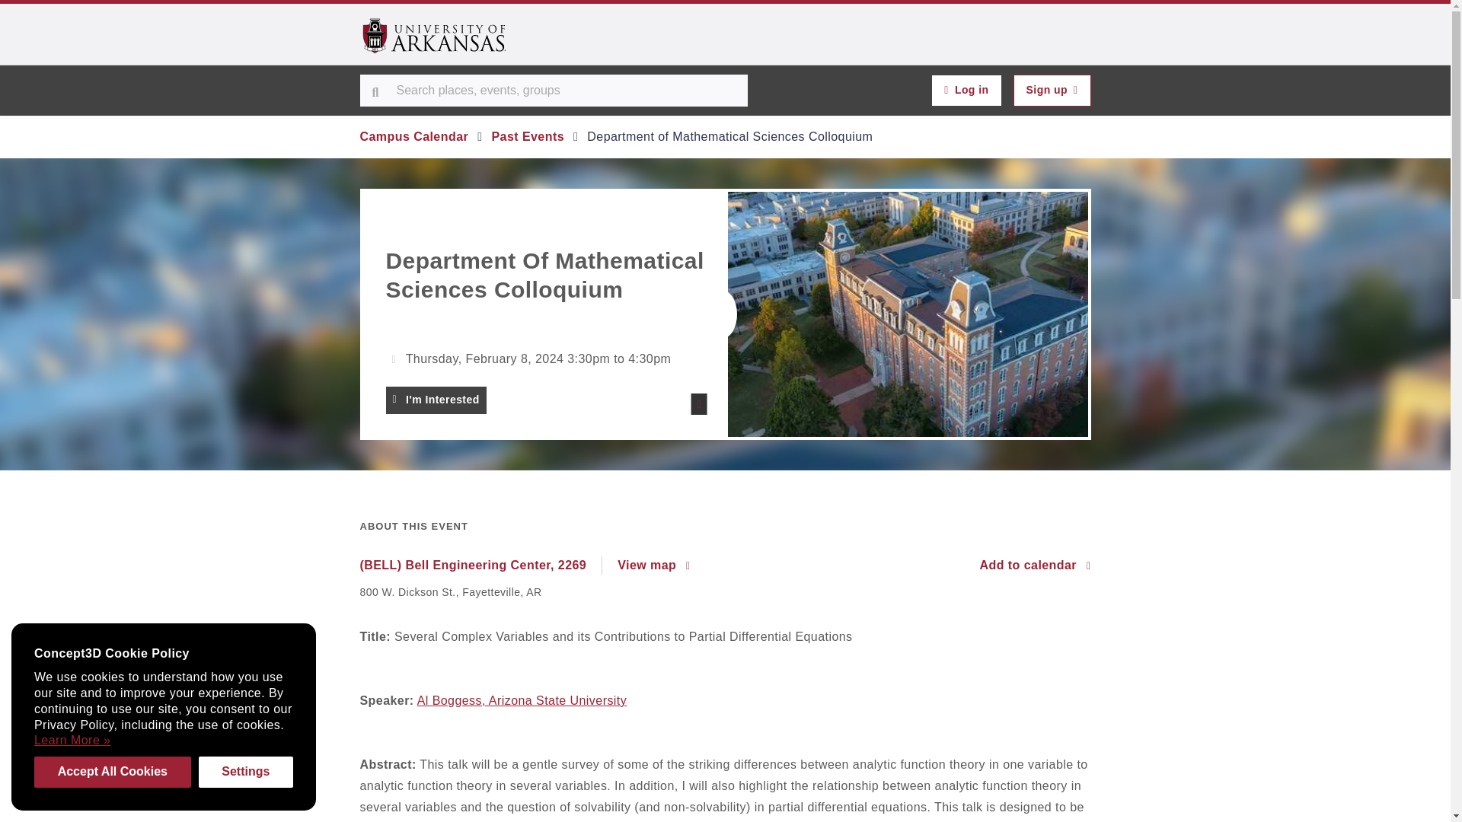 This screenshot has width=1462, height=822. What do you see at coordinates (1035, 565) in the screenshot?
I see `Add to calendar` at bounding box center [1035, 565].